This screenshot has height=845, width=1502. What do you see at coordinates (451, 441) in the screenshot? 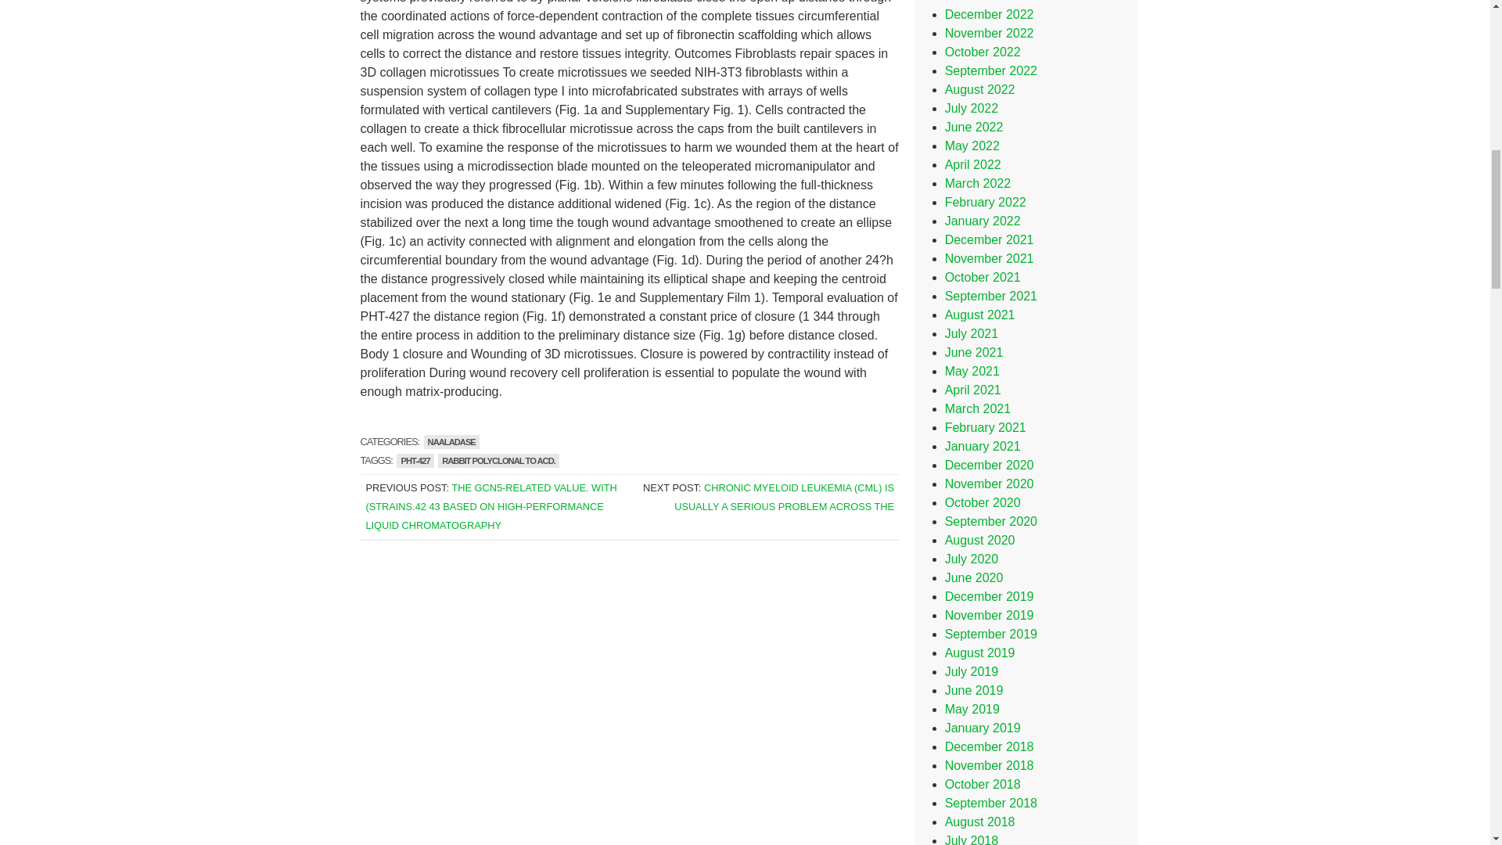
I see `NAALADASE` at bounding box center [451, 441].